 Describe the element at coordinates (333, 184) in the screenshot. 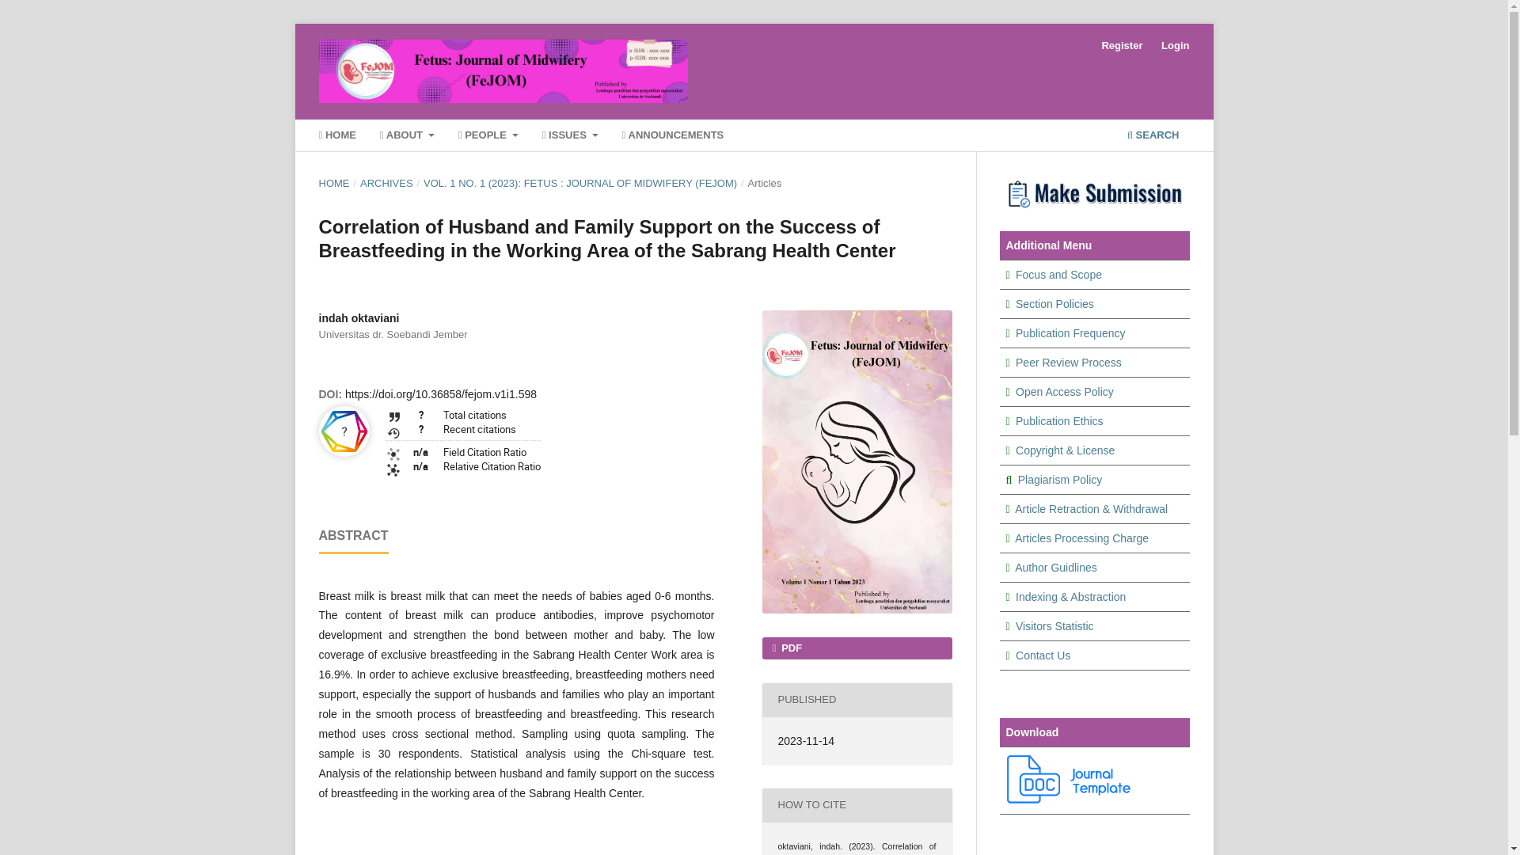

I see `HOME` at that location.